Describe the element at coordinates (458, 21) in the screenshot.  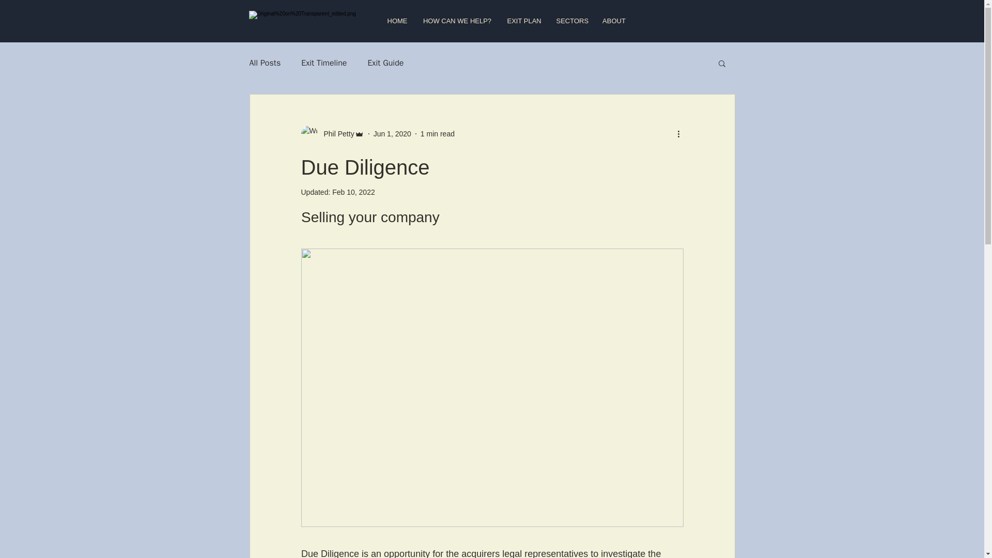
I see `HOW CAN WE HELP?` at that location.